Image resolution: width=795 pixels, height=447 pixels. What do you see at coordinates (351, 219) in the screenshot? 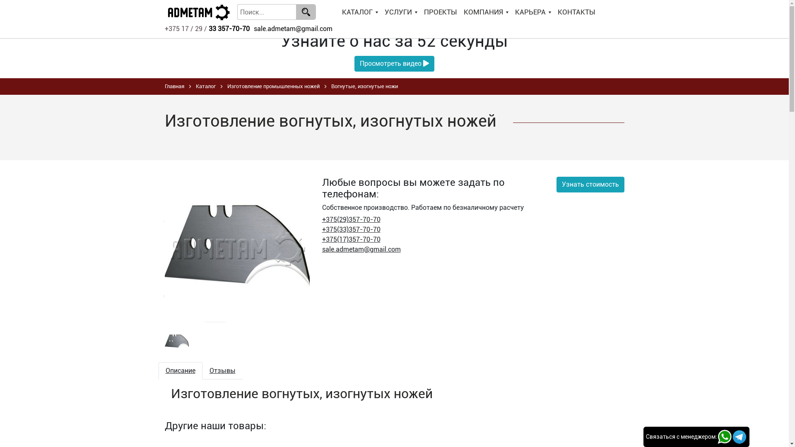
I see `+375(29)357-70-70` at bounding box center [351, 219].